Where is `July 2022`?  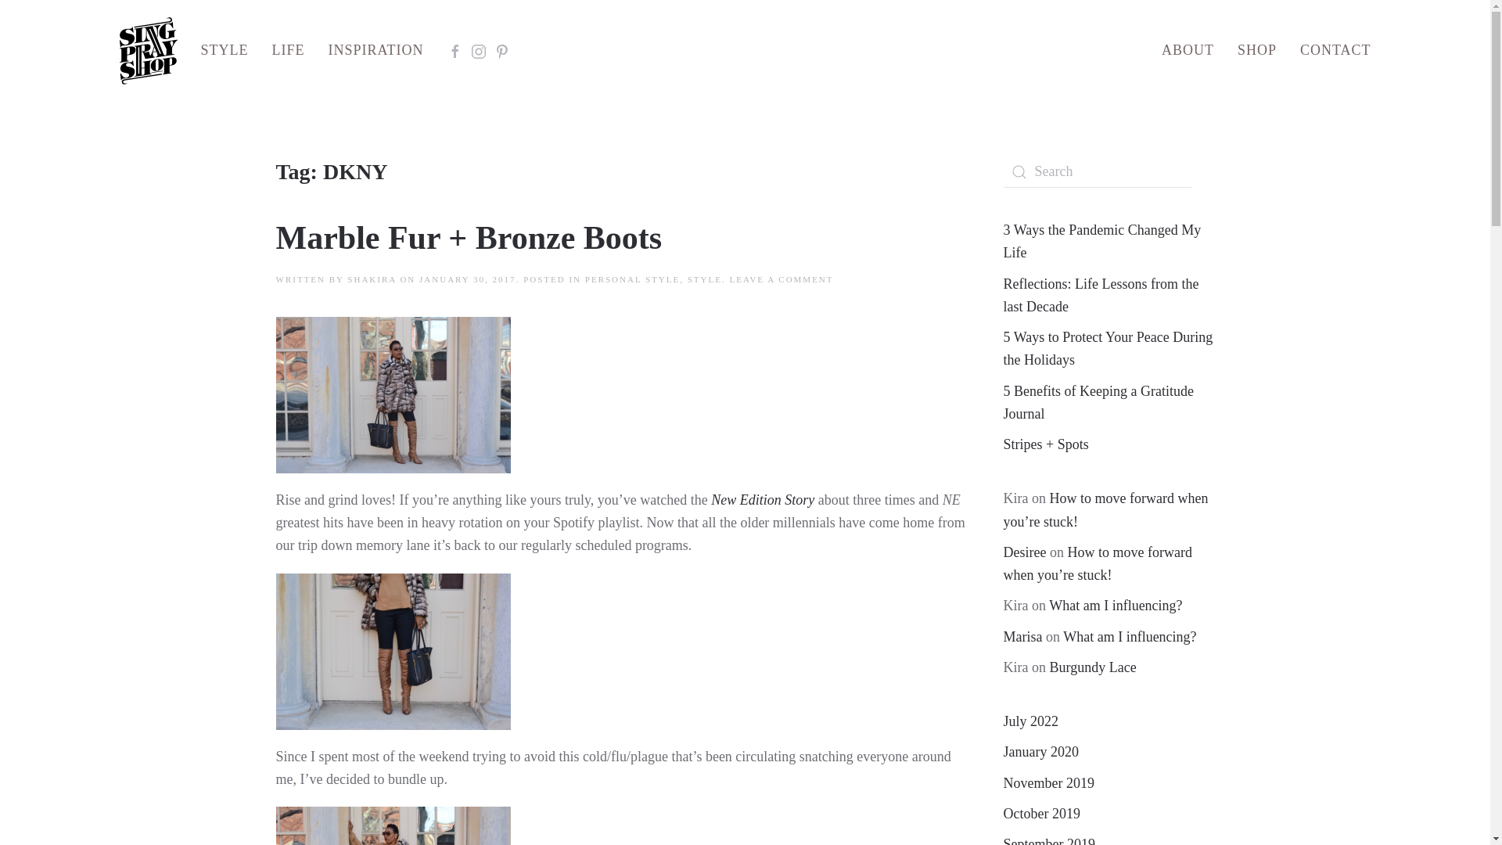
July 2022 is located at coordinates (1031, 721).